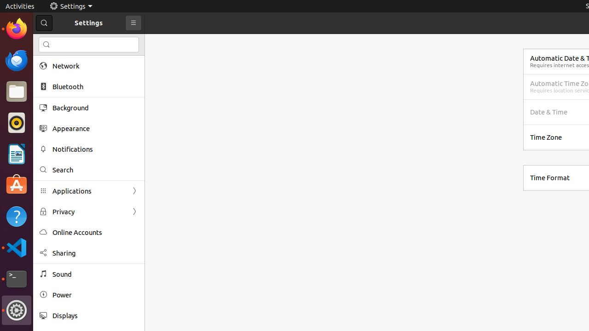 This screenshot has width=589, height=331. Describe the element at coordinates (119, 41) in the screenshot. I see `li.txt` at that location.